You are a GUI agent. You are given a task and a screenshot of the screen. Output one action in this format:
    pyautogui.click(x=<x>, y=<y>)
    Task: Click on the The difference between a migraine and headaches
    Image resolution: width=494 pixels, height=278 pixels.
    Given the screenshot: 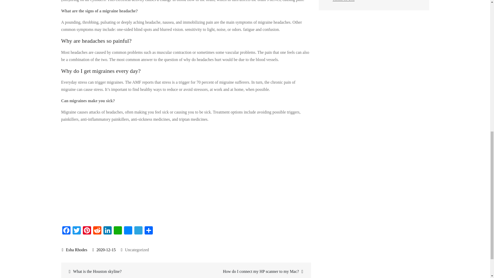 What is the action you would take?
    pyautogui.click(x=144, y=173)
    